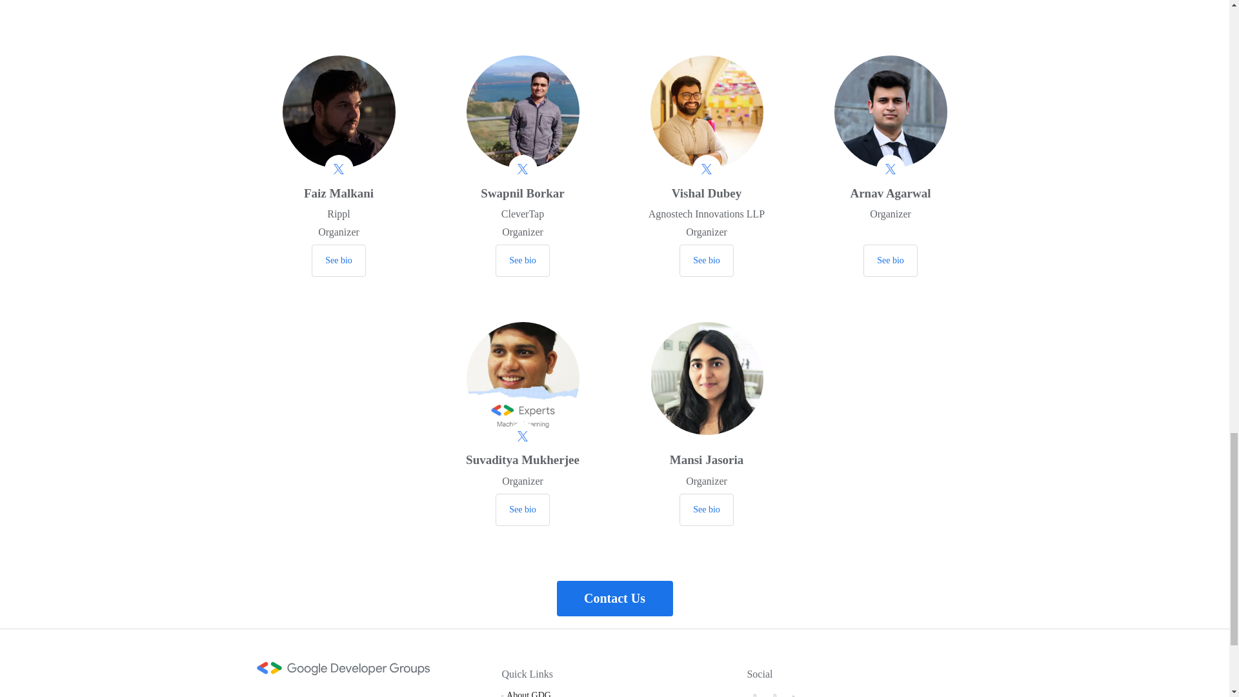  What do you see at coordinates (755, 694) in the screenshot?
I see `X` at bounding box center [755, 694].